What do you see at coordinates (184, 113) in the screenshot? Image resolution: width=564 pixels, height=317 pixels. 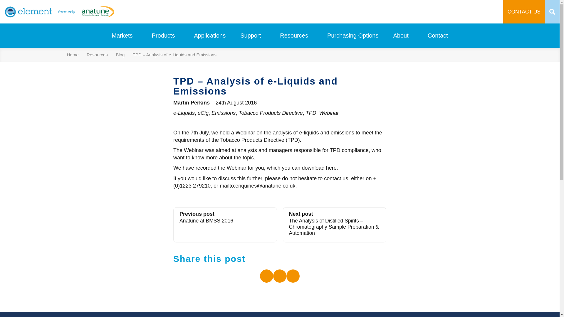 I see `e-Liquids` at bounding box center [184, 113].